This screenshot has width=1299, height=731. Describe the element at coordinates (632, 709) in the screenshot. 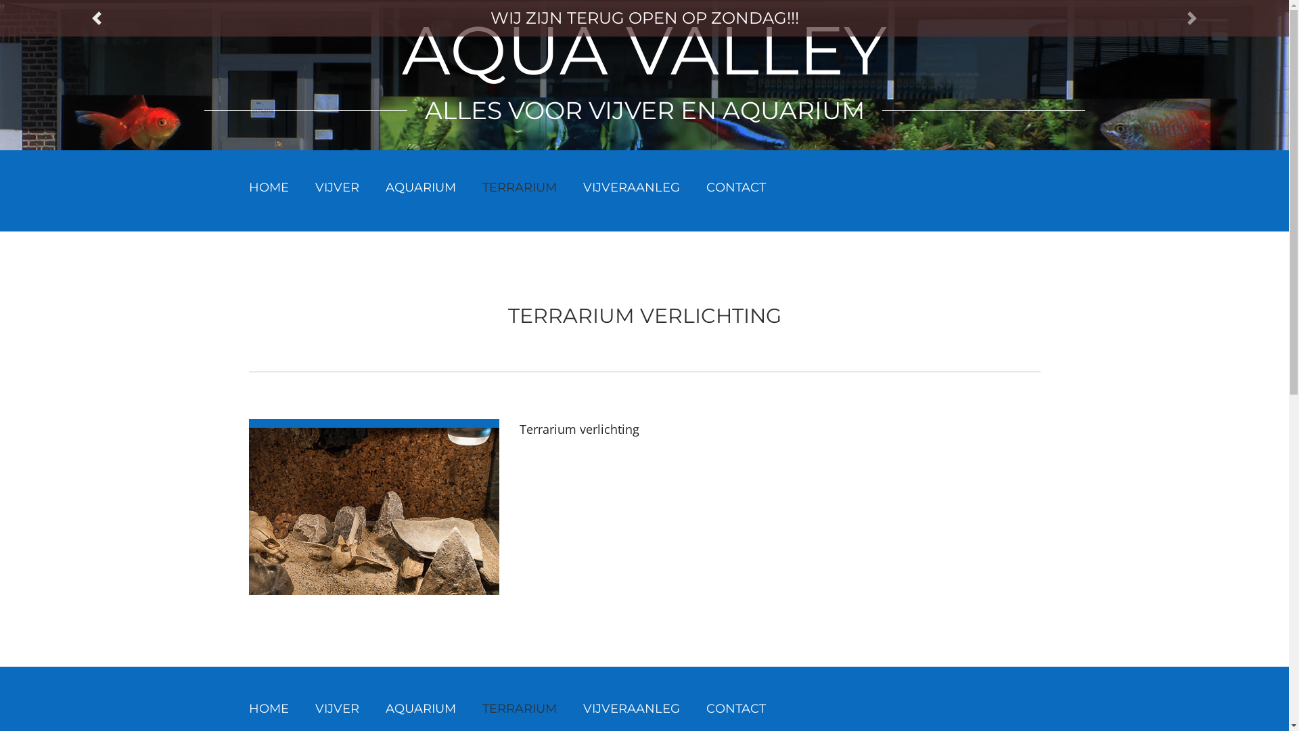

I see `VIJVERAANLEG` at that location.